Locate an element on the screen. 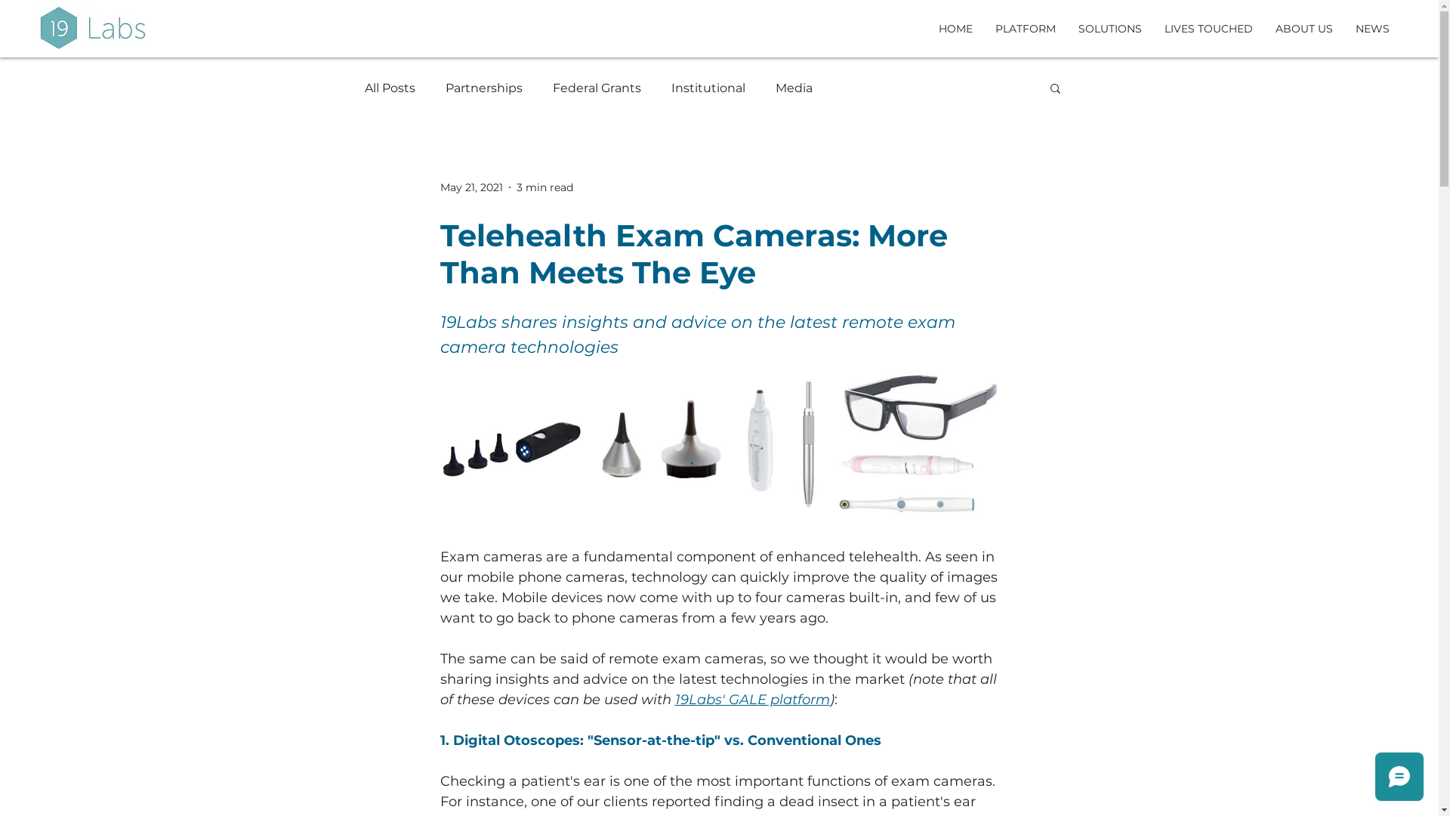  Institutional is located at coordinates (708, 88).